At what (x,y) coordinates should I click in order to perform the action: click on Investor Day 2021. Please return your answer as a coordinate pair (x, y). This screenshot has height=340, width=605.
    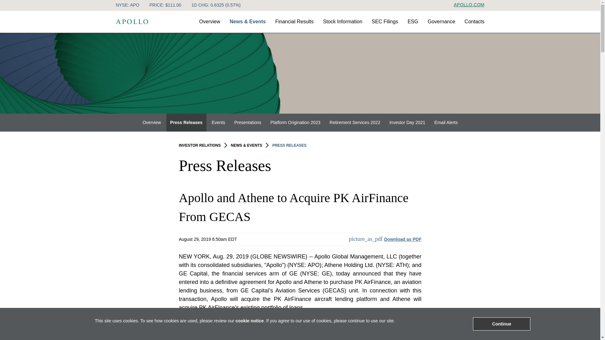
    Looking at the image, I should click on (407, 122).